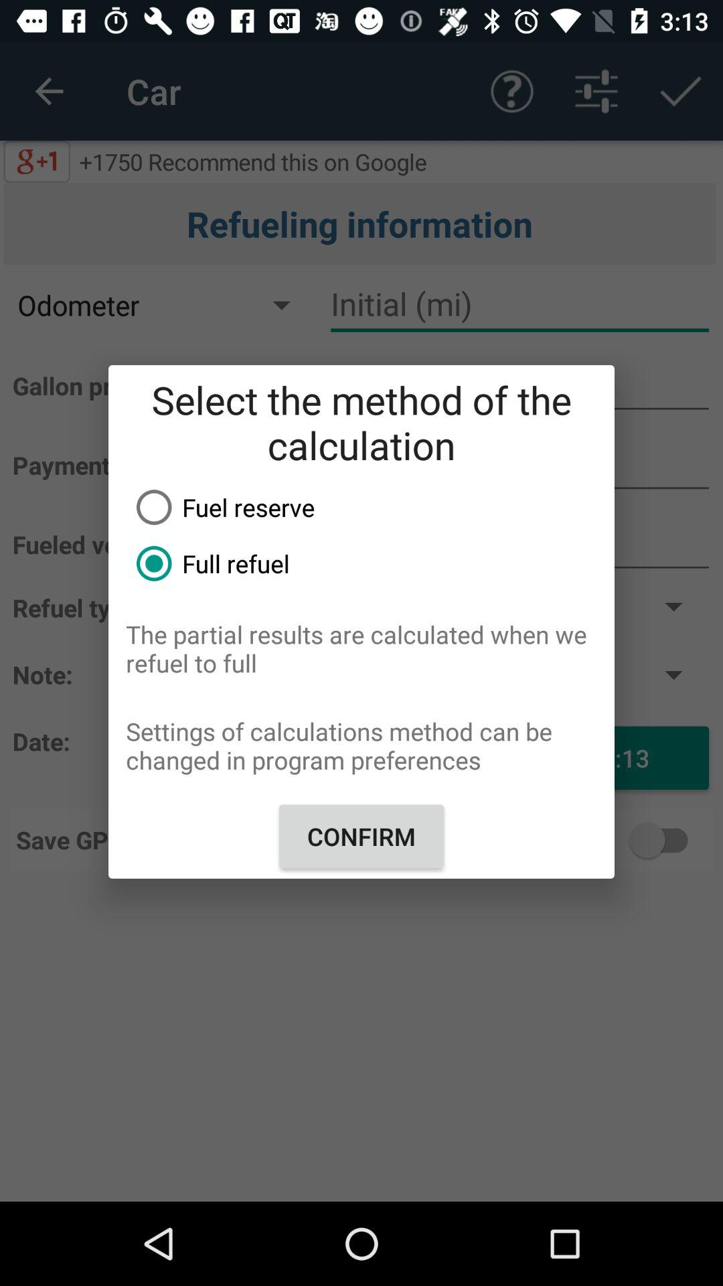  I want to click on jump to the fuel reserve, so click(370, 507).